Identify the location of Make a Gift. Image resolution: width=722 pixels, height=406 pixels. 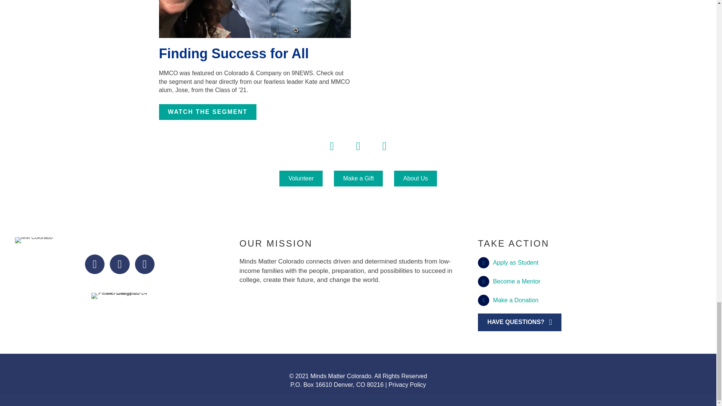
(358, 178).